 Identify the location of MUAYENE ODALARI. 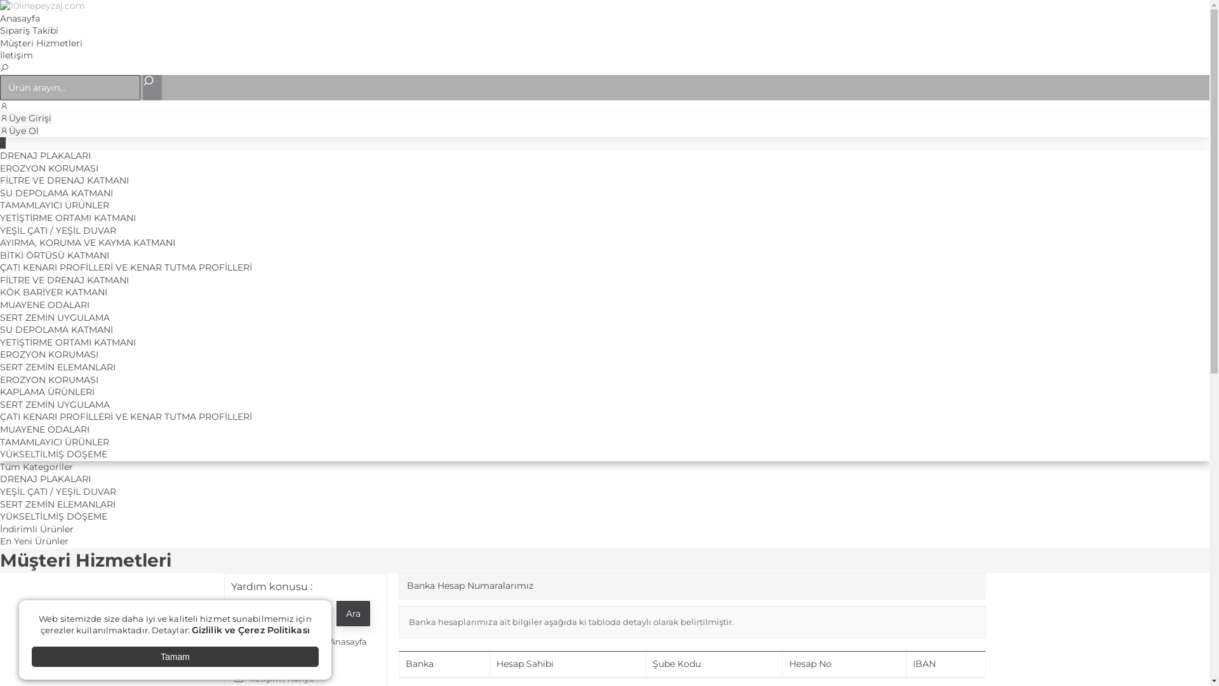
(44, 429).